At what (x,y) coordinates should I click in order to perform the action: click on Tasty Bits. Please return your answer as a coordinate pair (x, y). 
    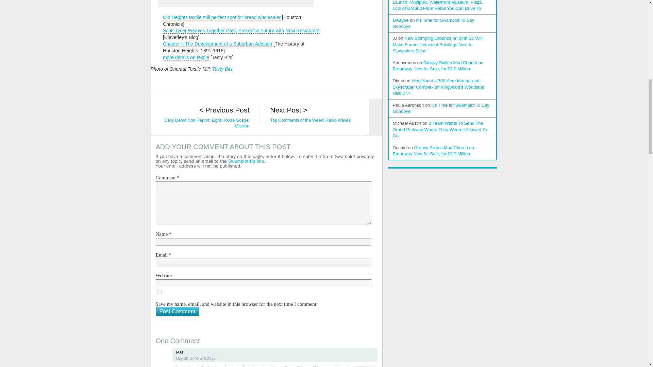
    Looking at the image, I should click on (222, 69).